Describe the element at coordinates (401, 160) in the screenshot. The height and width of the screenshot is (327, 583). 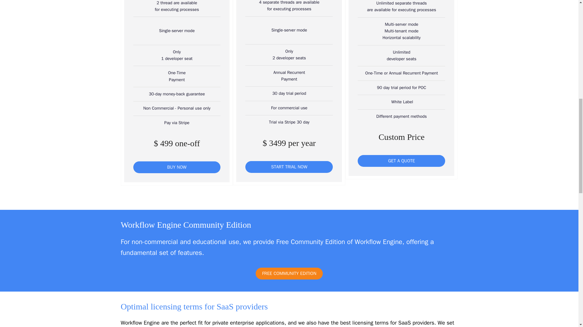
I see `GET A QUOTE` at that location.